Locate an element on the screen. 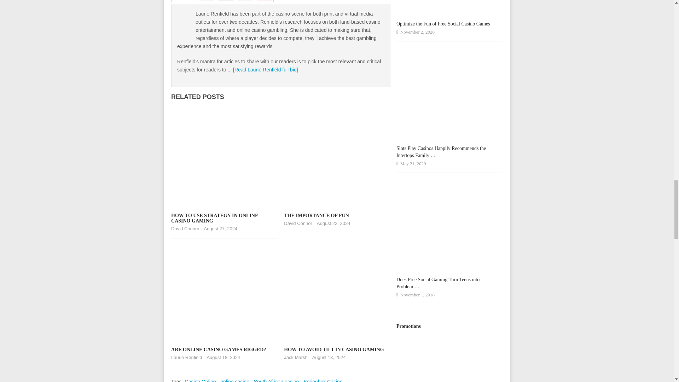 The width and height of the screenshot is (679, 382). Posts by Laurie Renfield is located at coordinates (186, 357).